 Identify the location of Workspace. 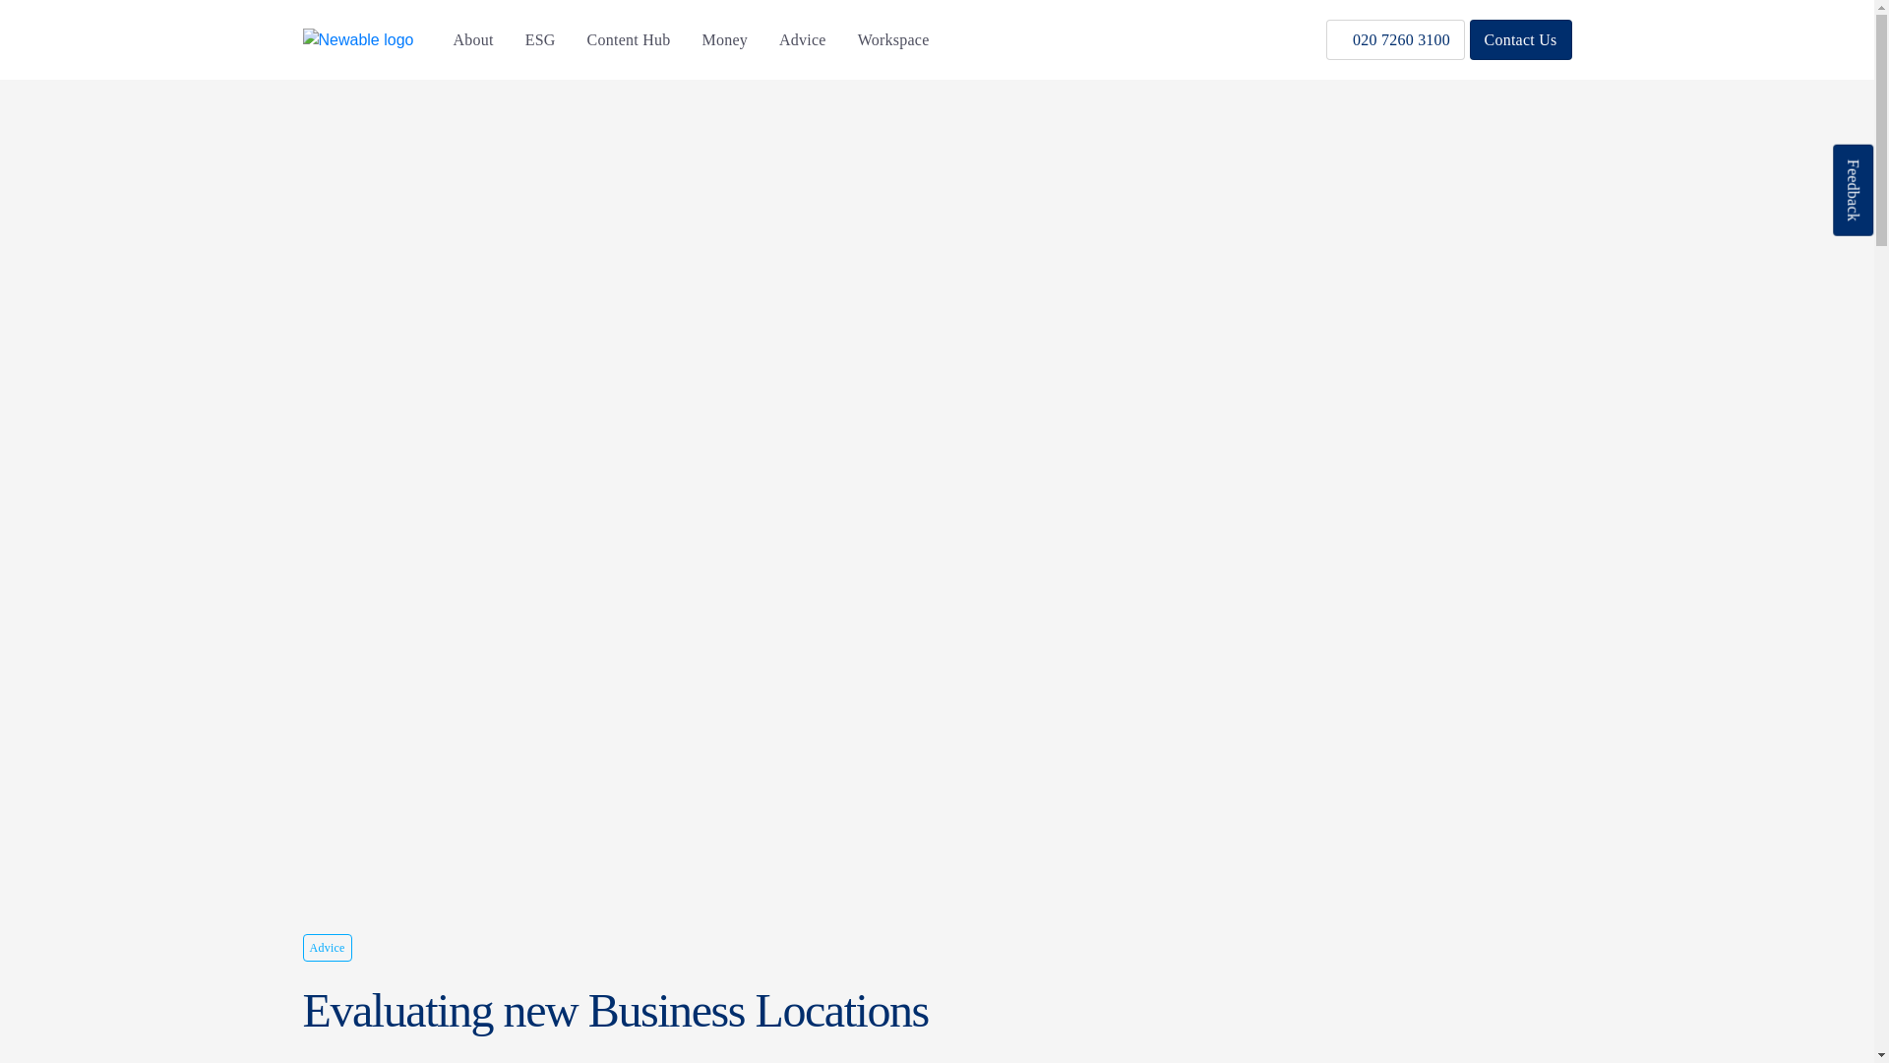
(893, 39).